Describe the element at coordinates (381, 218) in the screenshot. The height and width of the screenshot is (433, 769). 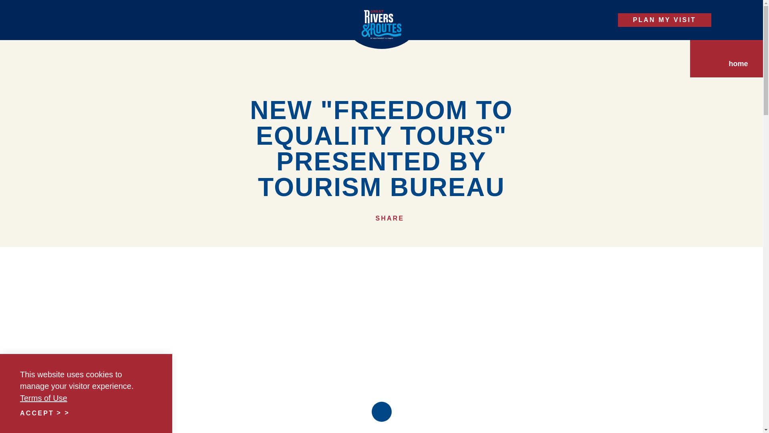
I see `SHARE` at that location.